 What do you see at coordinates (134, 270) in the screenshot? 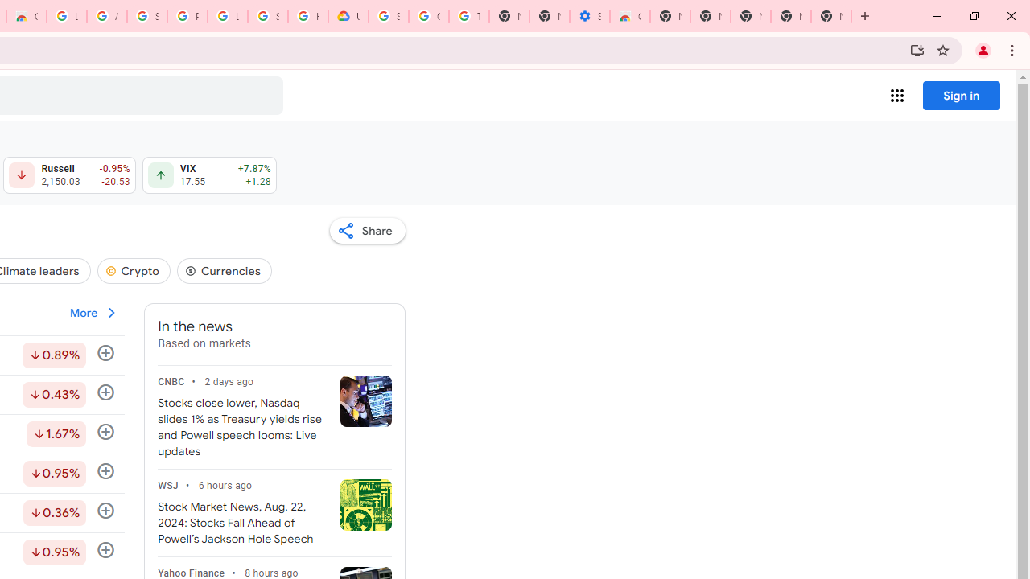
I see `Crypto` at bounding box center [134, 270].